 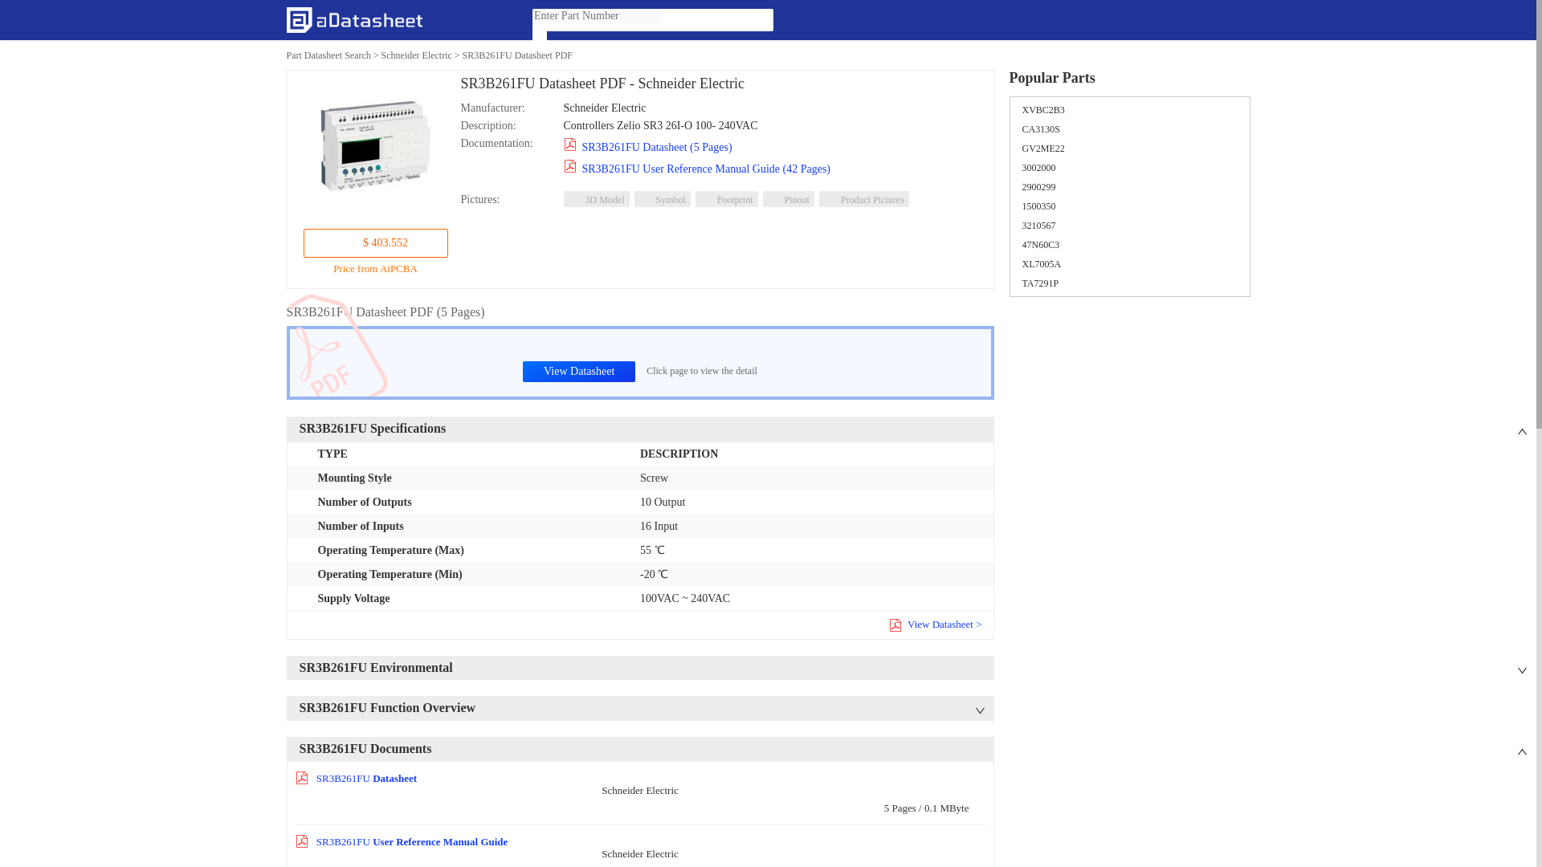 What do you see at coordinates (402, 841) in the screenshot?
I see `SR3B261FU User Reference Manual Guide` at bounding box center [402, 841].